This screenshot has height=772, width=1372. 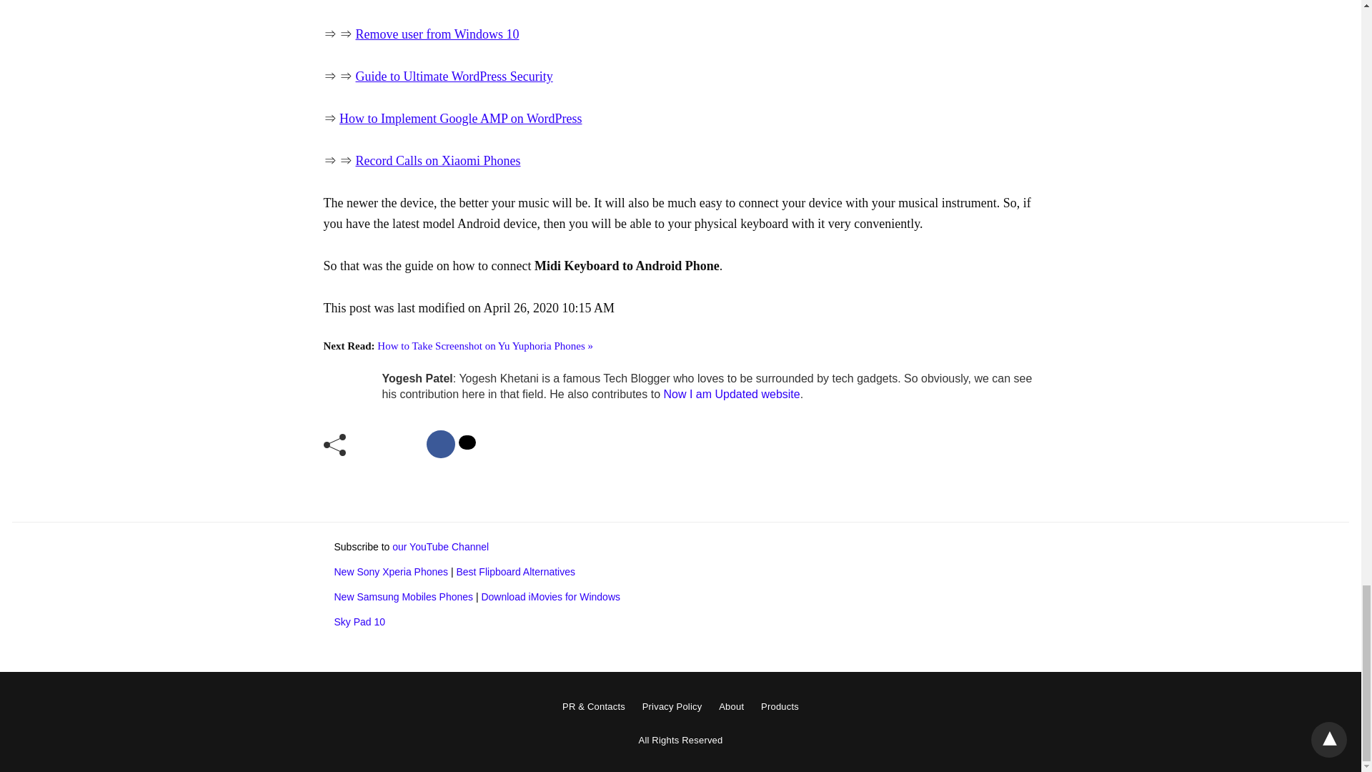 What do you see at coordinates (460, 119) in the screenshot?
I see `How to Implement Google AMP on WordPress` at bounding box center [460, 119].